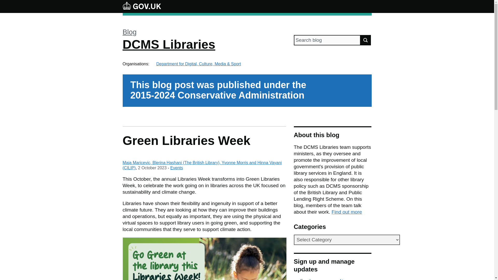 This screenshot has width=498, height=280. Describe the element at coordinates (142, 6) in the screenshot. I see `GOV.UK` at that location.